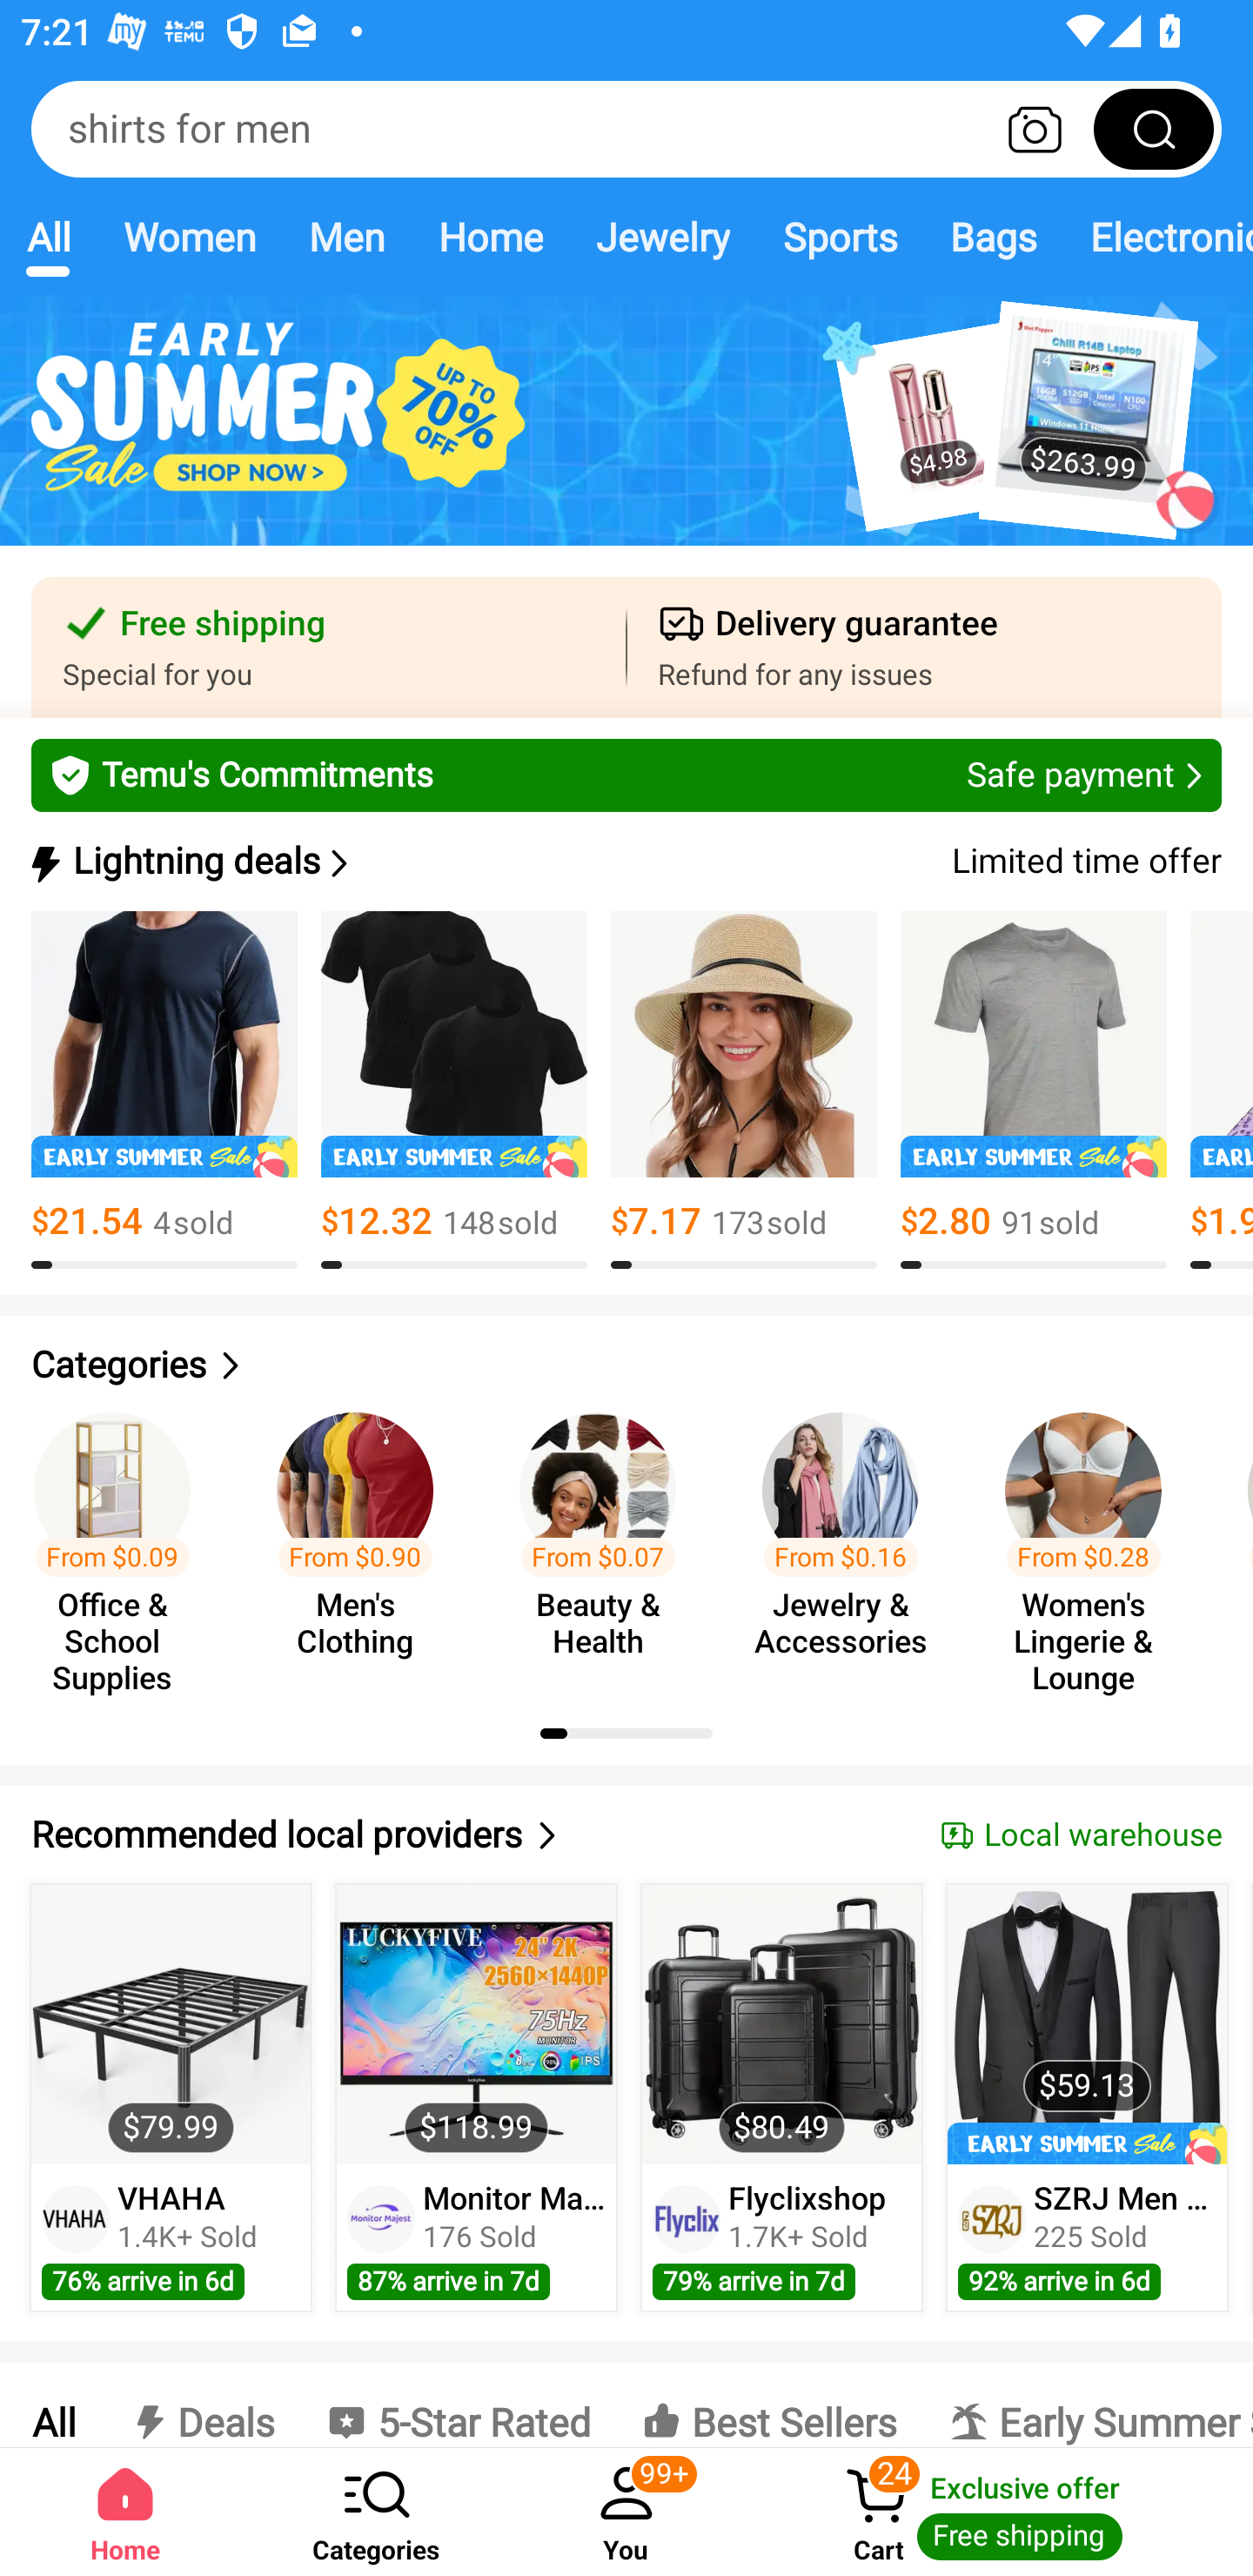 This screenshot has width=1253, height=2576. I want to click on Home, so click(125, 2512).